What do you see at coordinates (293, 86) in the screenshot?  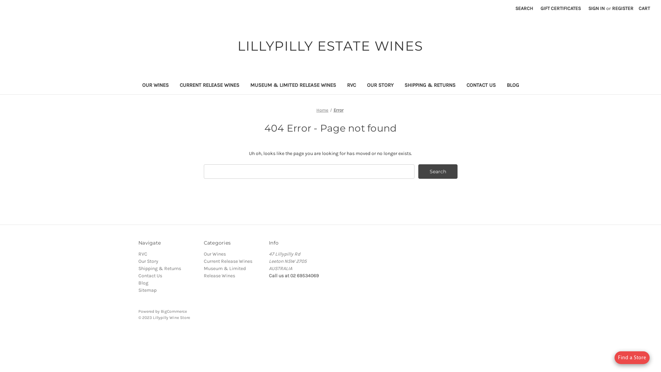 I see `MUSEUM & LIMITED RELEASE WINES` at bounding box center [293, 86].